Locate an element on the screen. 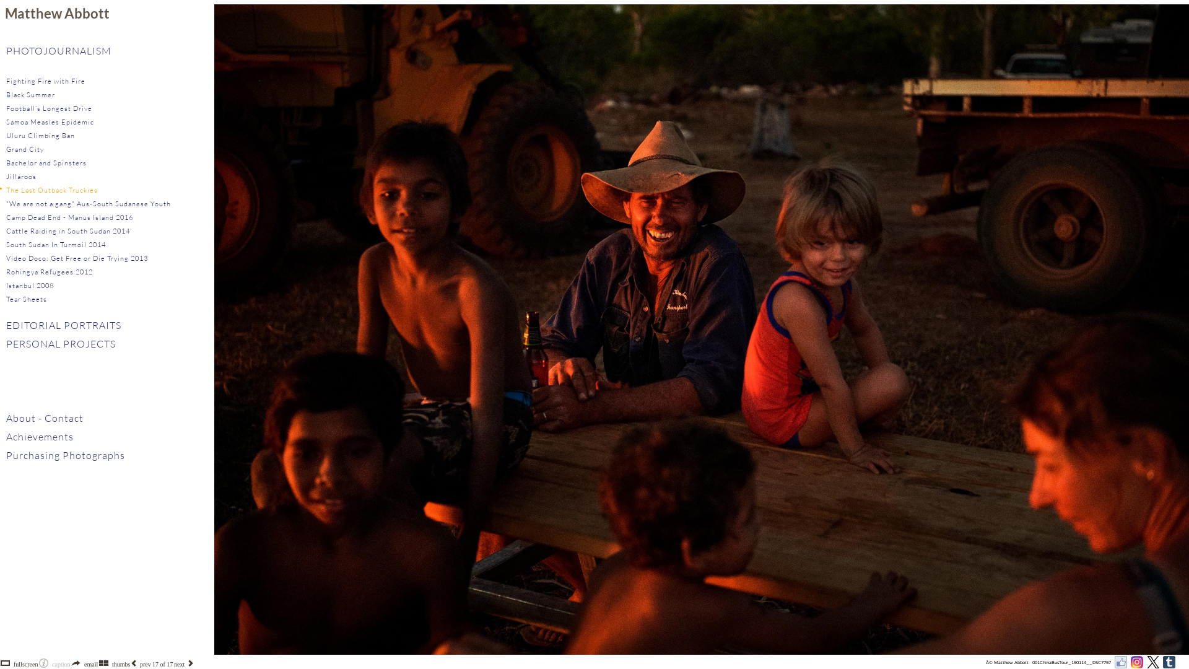  "We are not a gang" Aus-South Sudanese Youth is located at coordinates (89, 204).